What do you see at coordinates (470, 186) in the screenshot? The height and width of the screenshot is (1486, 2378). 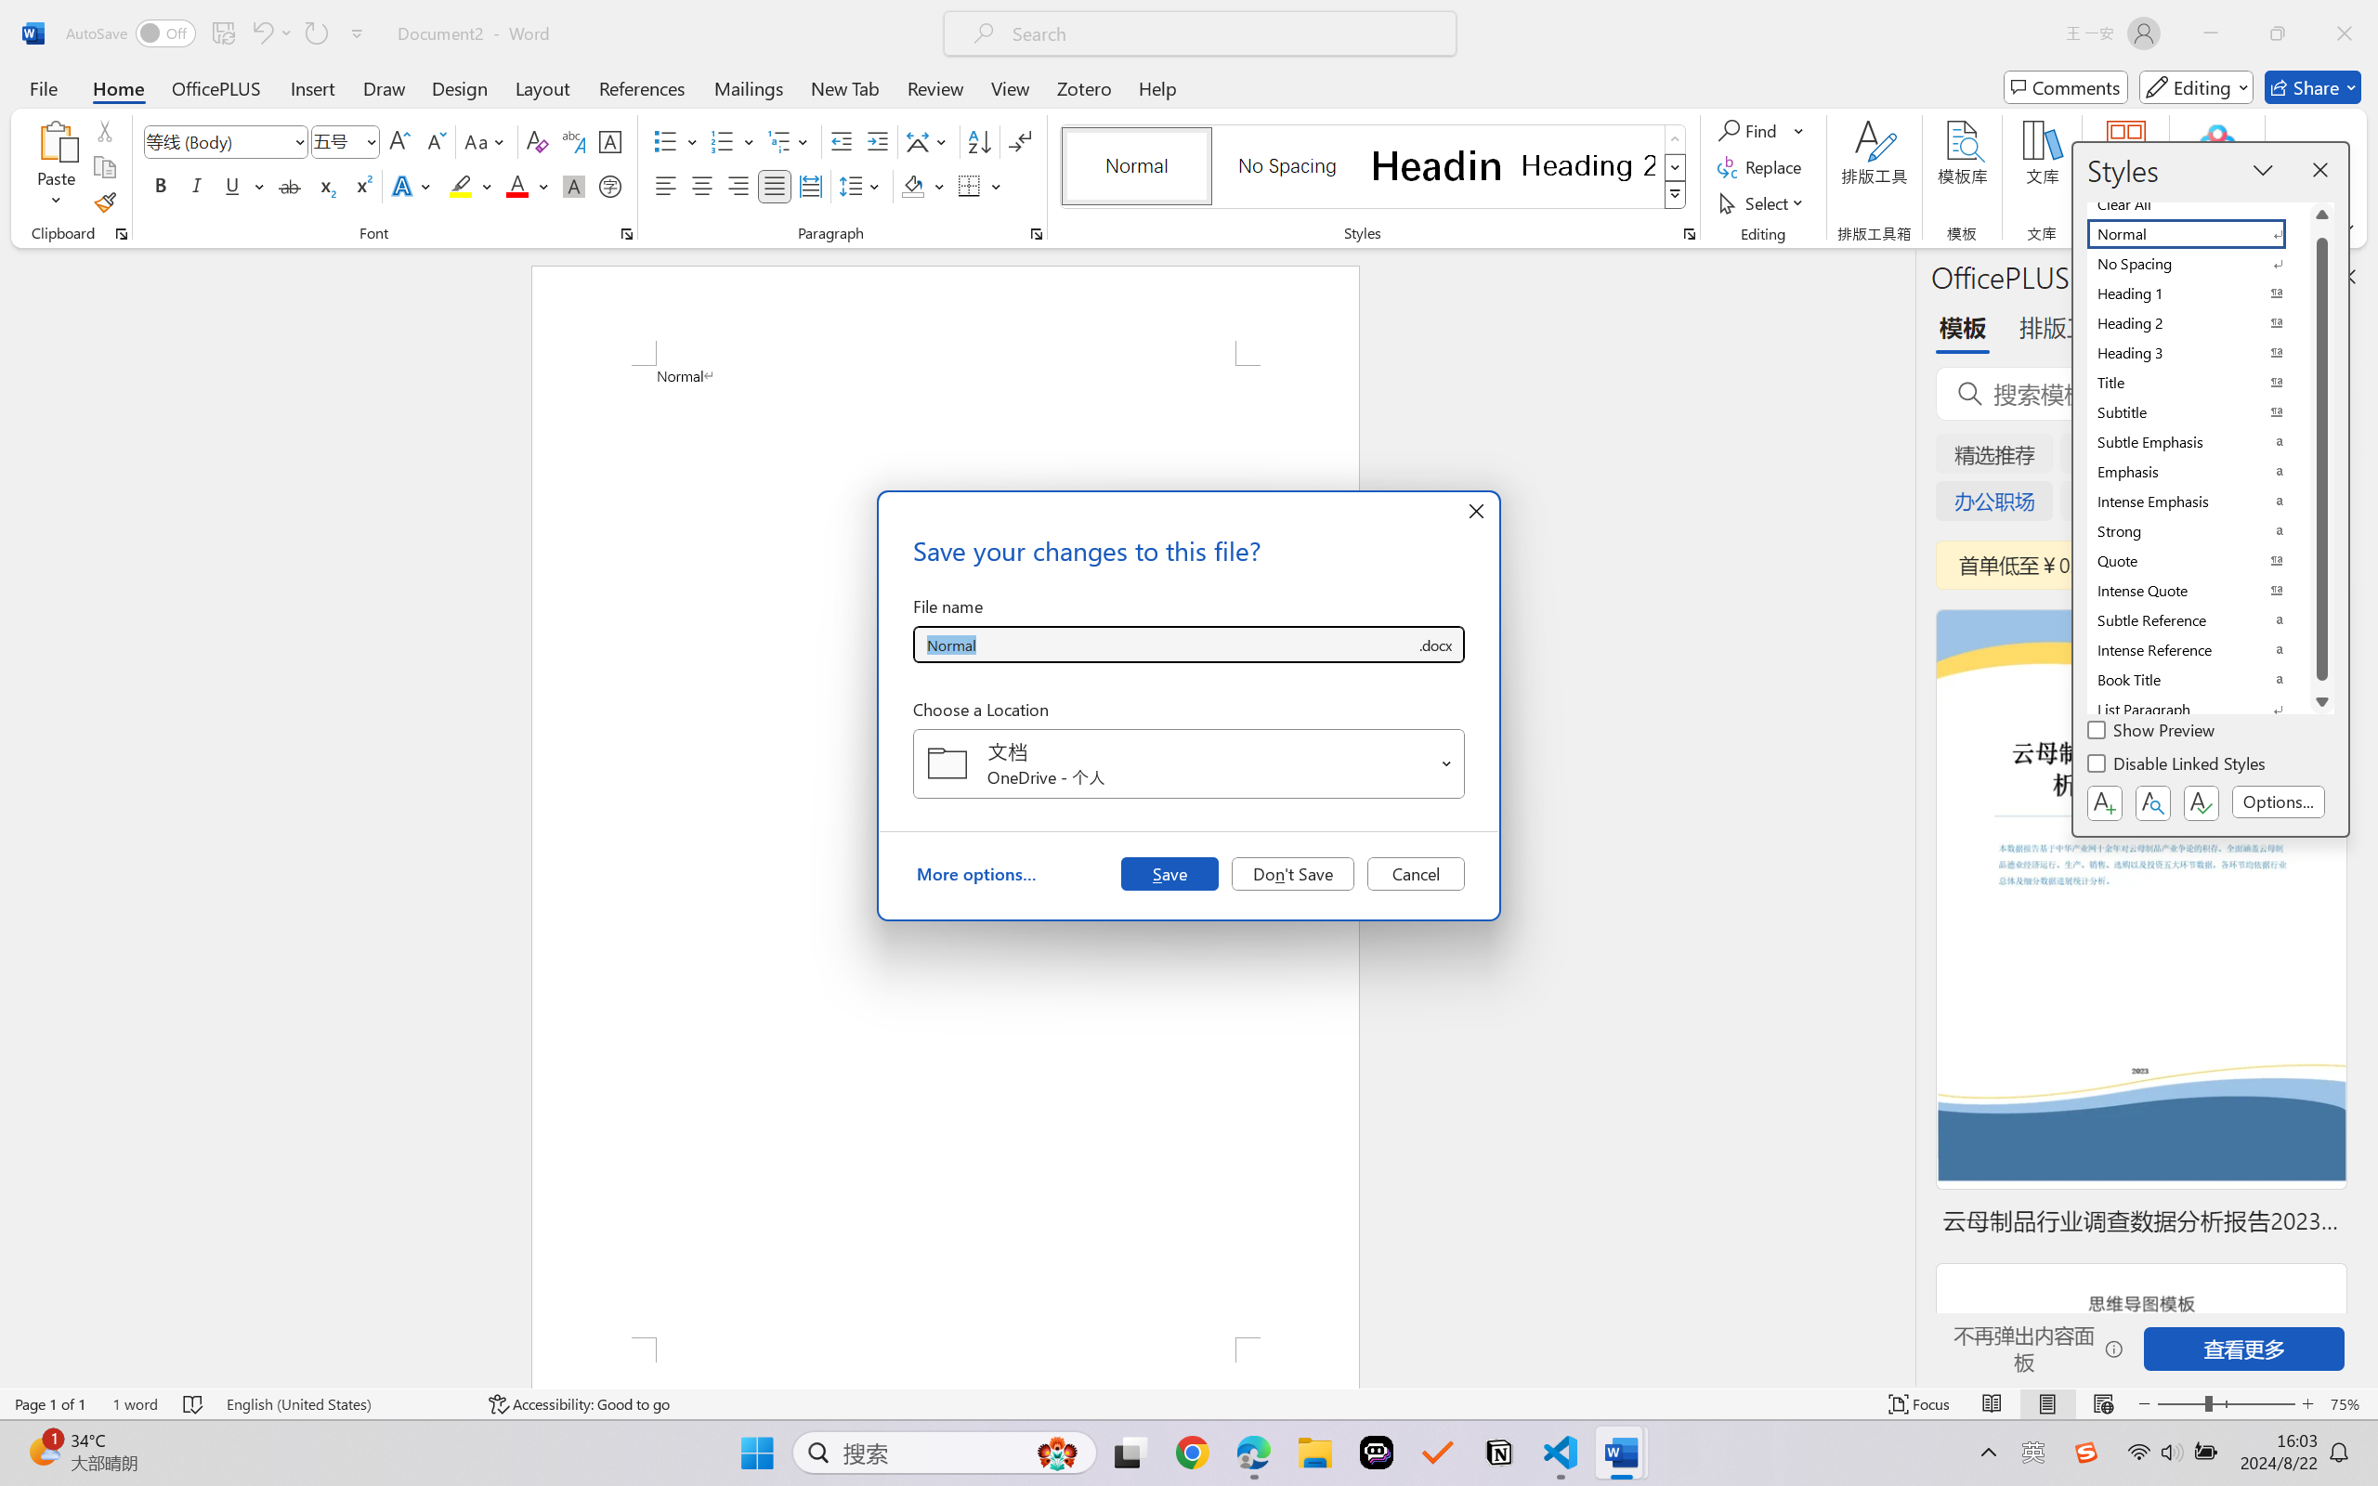 I see `Text Highlight Color` at bounding box center [470, 186].